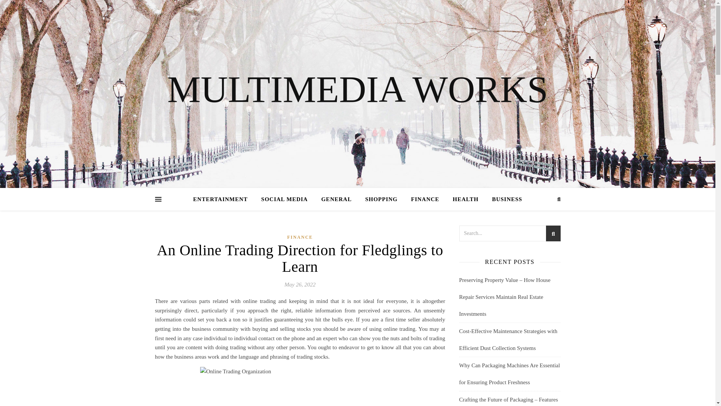  I want to click on st, so click(552, 235).